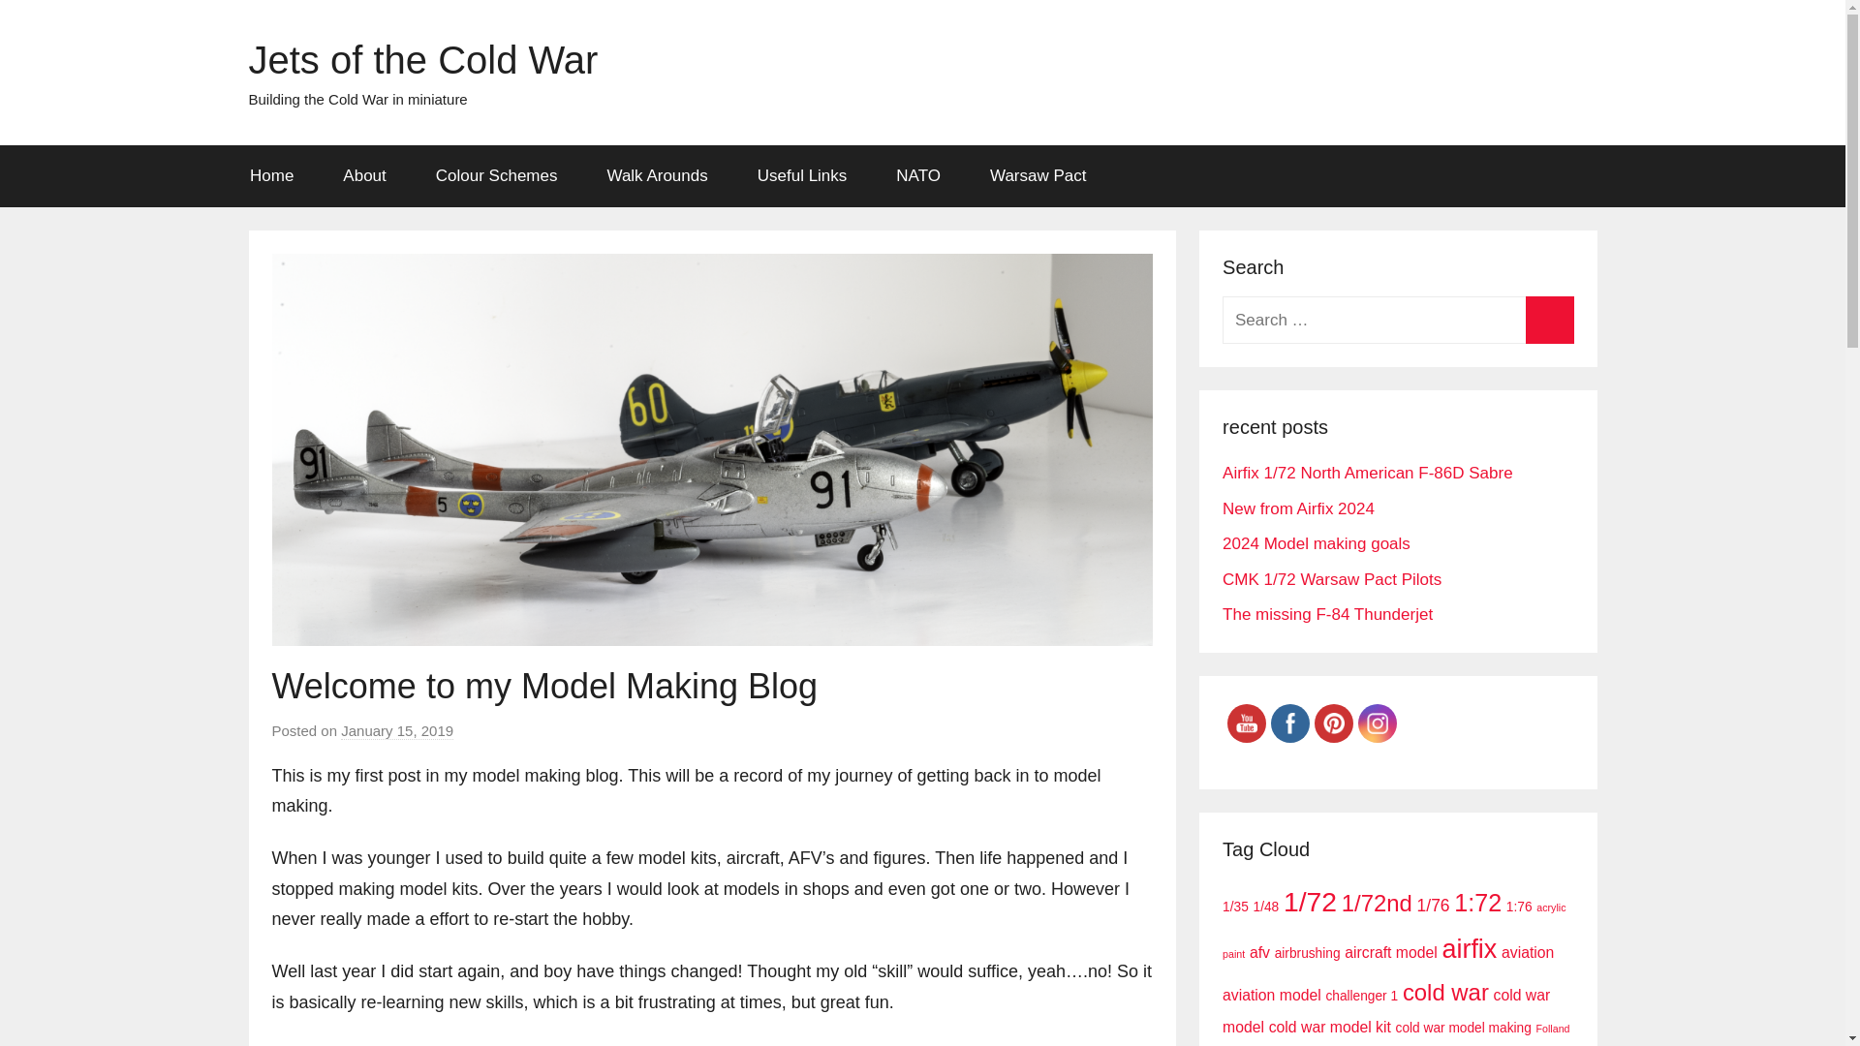 The height and width of the screenshot is (1046, 1860). Describe the element at coordinates (1298, 508) in the screenshot. I see `New from Airfix 2024` at that location.